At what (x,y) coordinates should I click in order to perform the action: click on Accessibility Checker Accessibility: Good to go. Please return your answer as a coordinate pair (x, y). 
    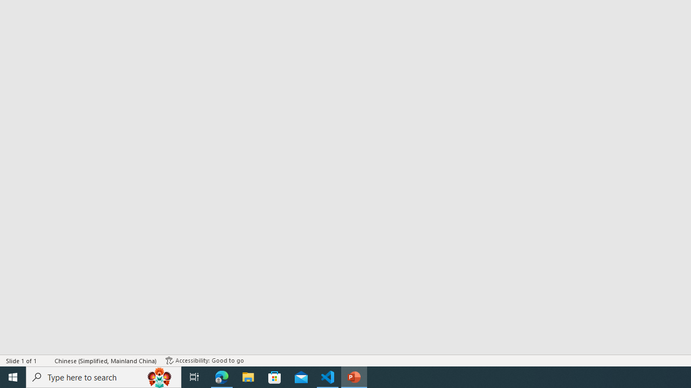
    Looking at the image, I should click on (205, 360).